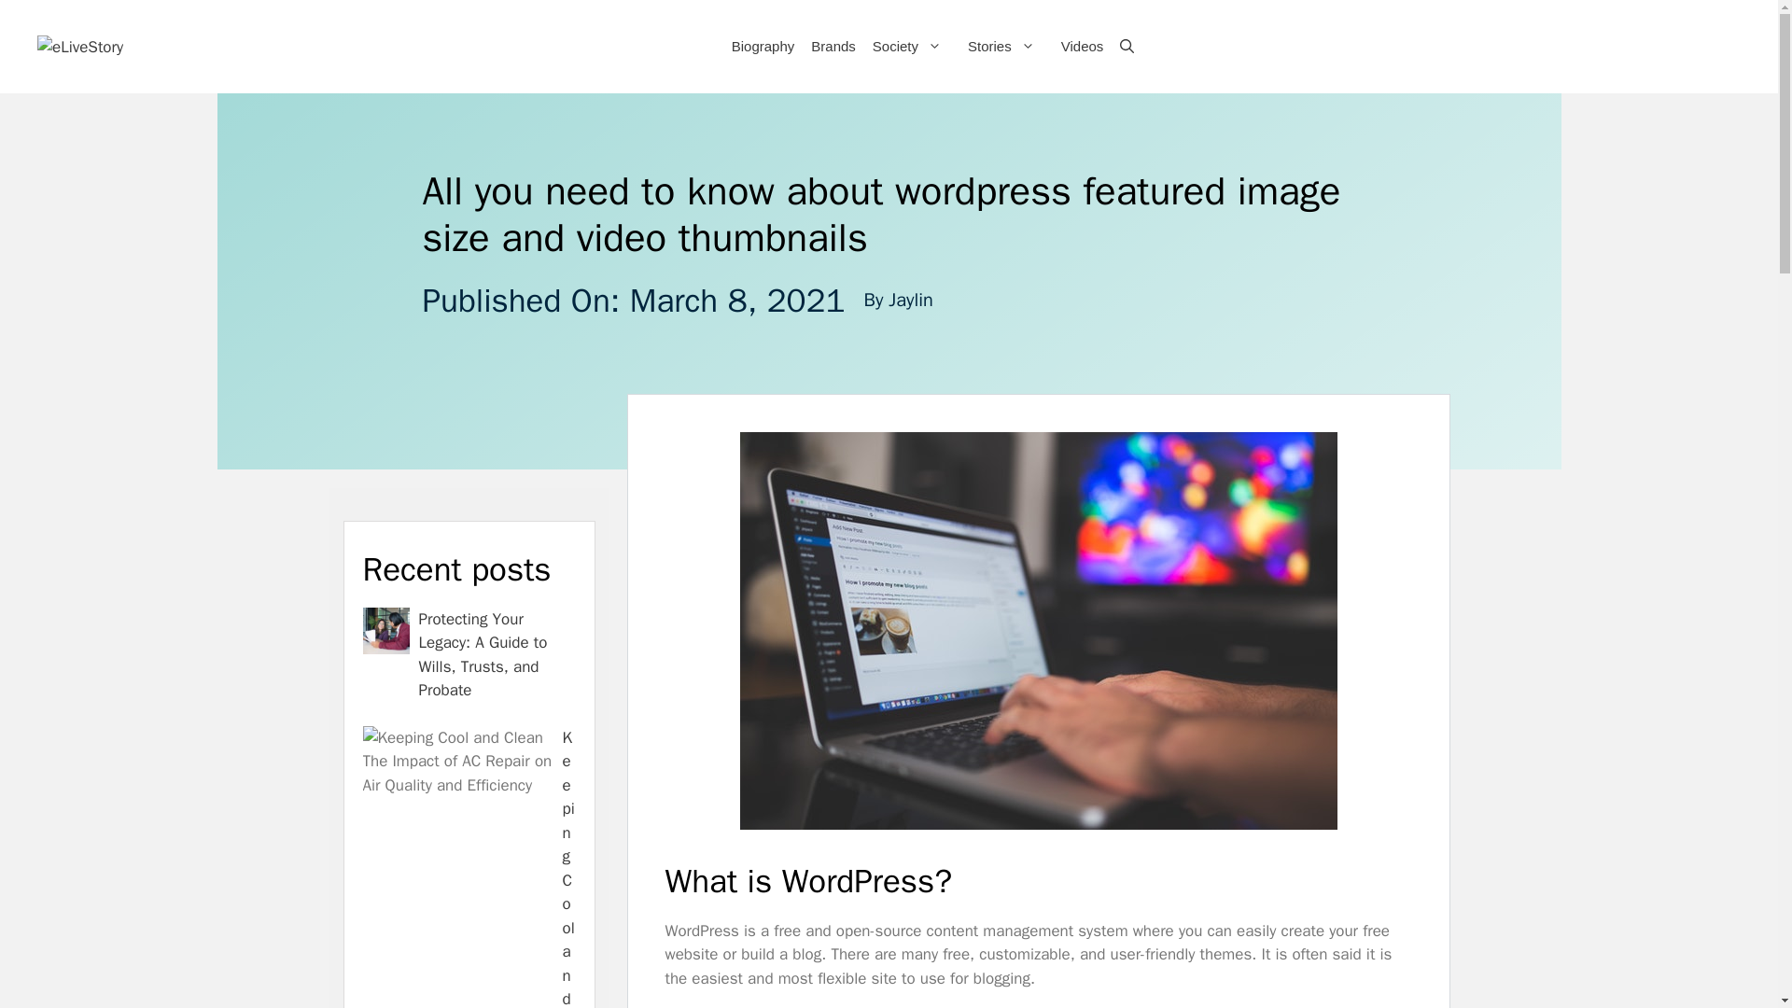 This screenshot has width=1792, height=1008. Describe the element at coordinates (911, 47) in the screenshot. I see `Society` at that location.